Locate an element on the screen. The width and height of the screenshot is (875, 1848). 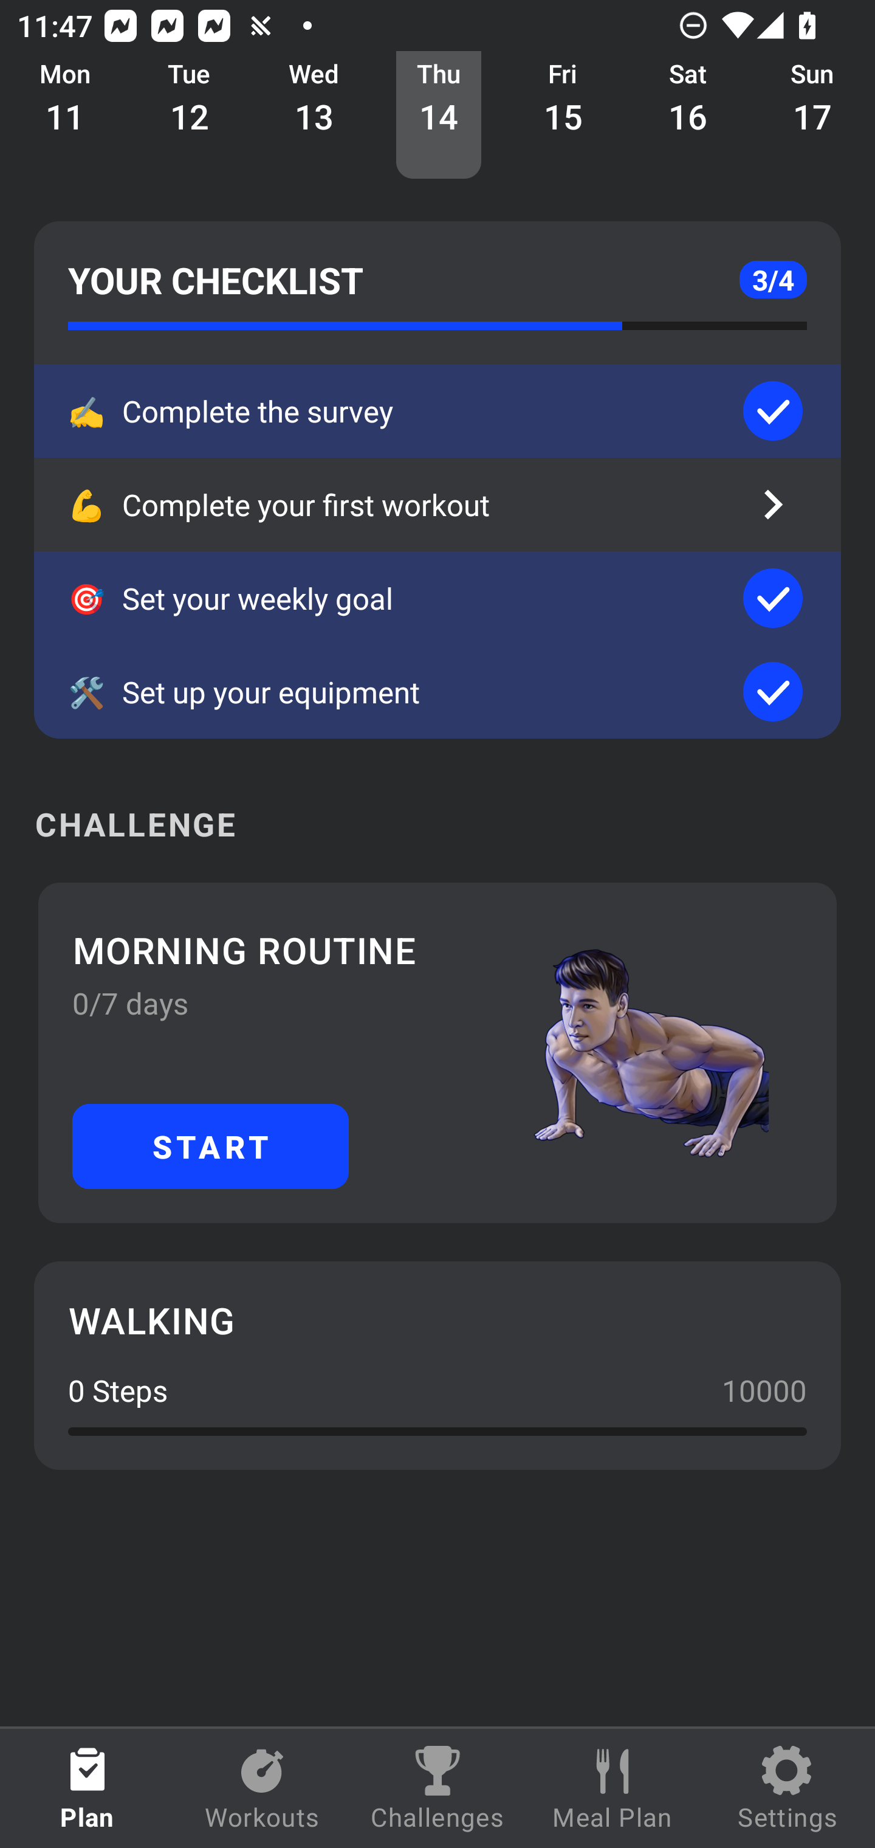
 Meal Plan  is located at coordinates (612, 1788).